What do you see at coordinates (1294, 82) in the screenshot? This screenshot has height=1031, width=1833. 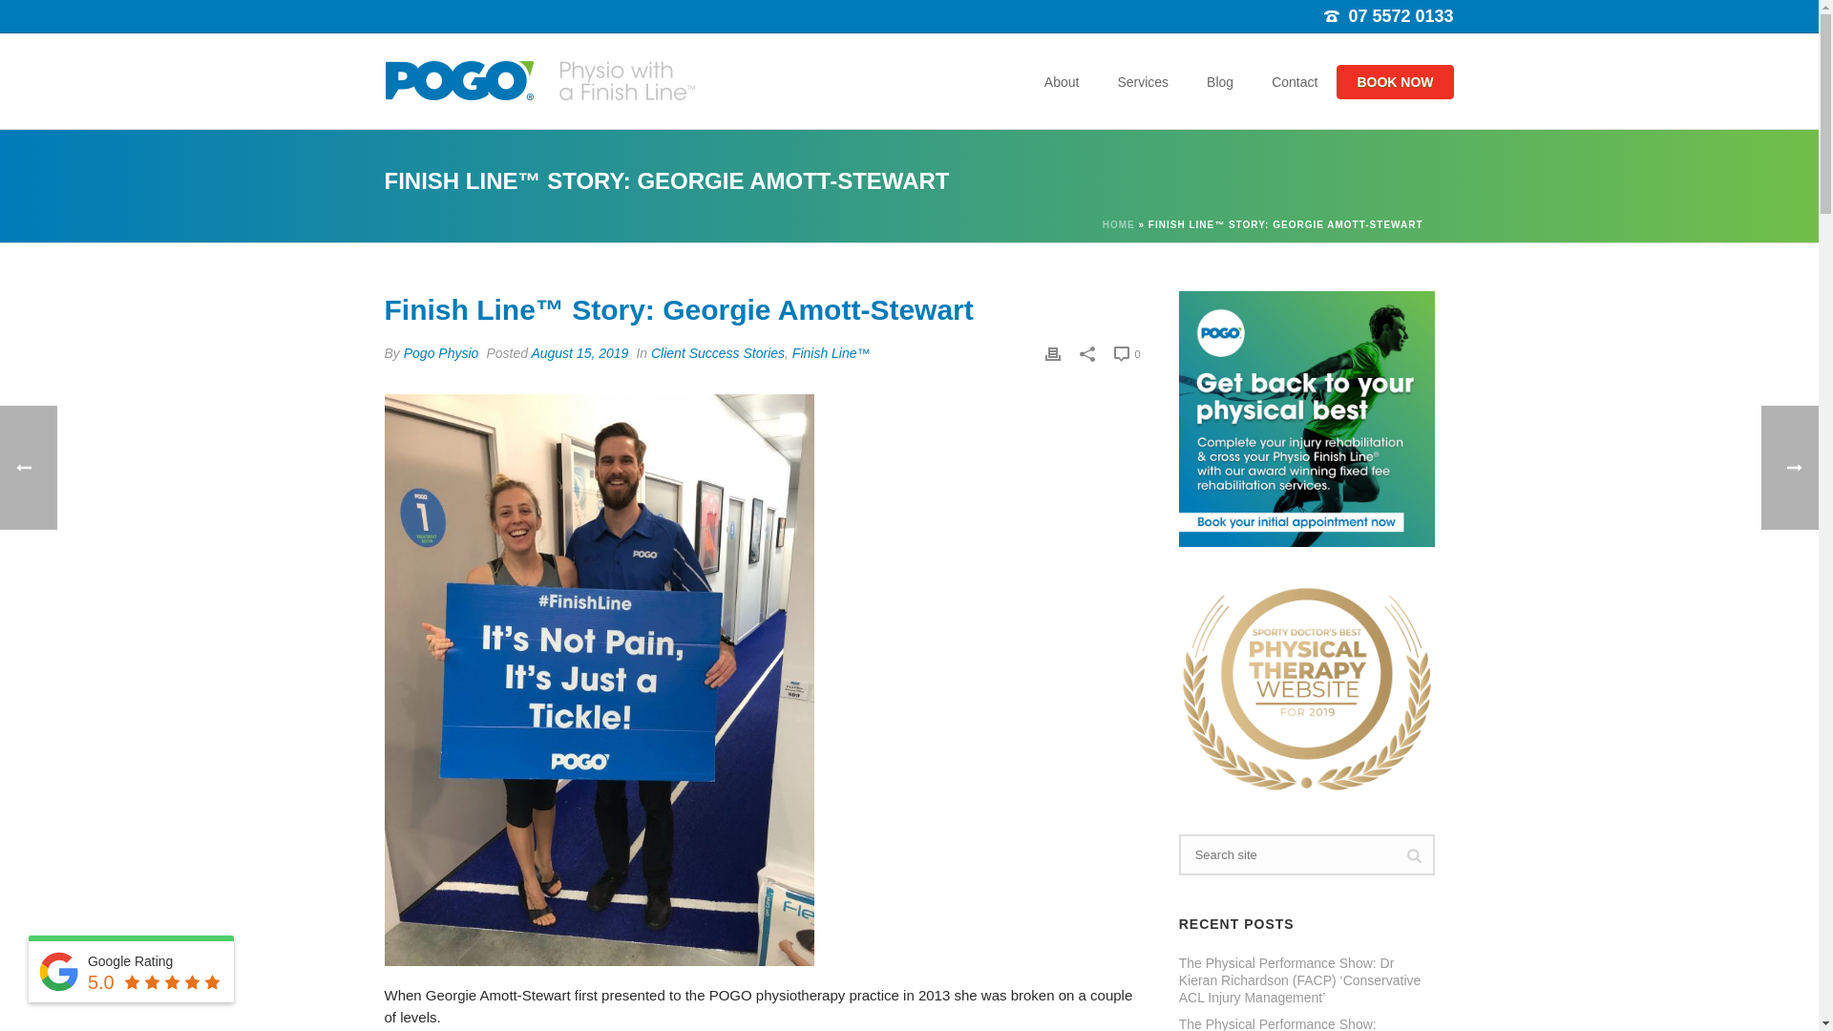 I see `Contact` at bounding box center [1294, 82].